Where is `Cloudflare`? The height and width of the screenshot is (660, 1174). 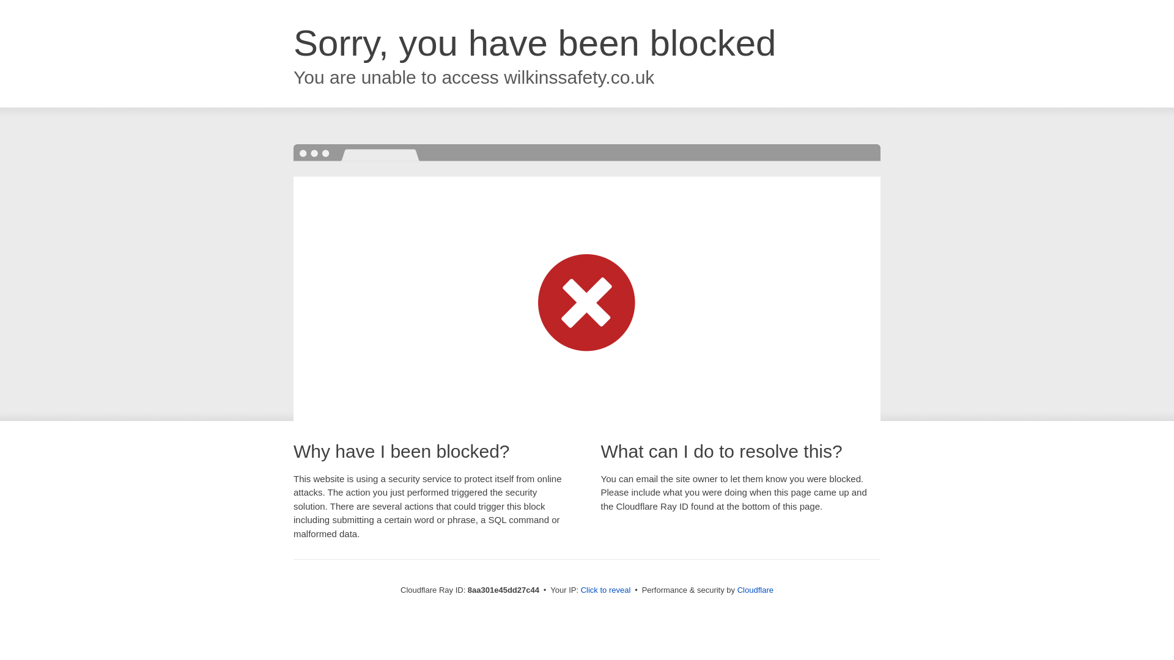
Cloudflare is located at coordinates (755, 590).